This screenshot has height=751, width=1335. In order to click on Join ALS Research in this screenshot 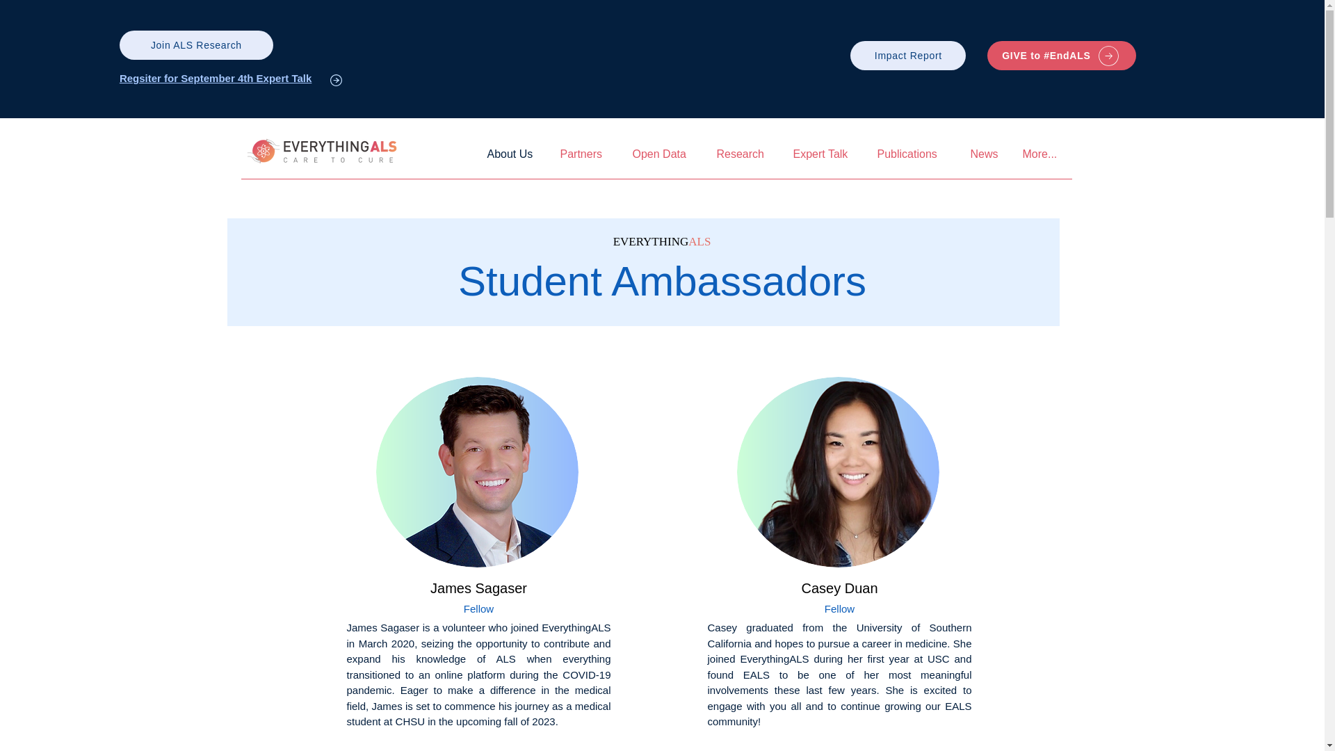, I will do `click(196, 45)`.